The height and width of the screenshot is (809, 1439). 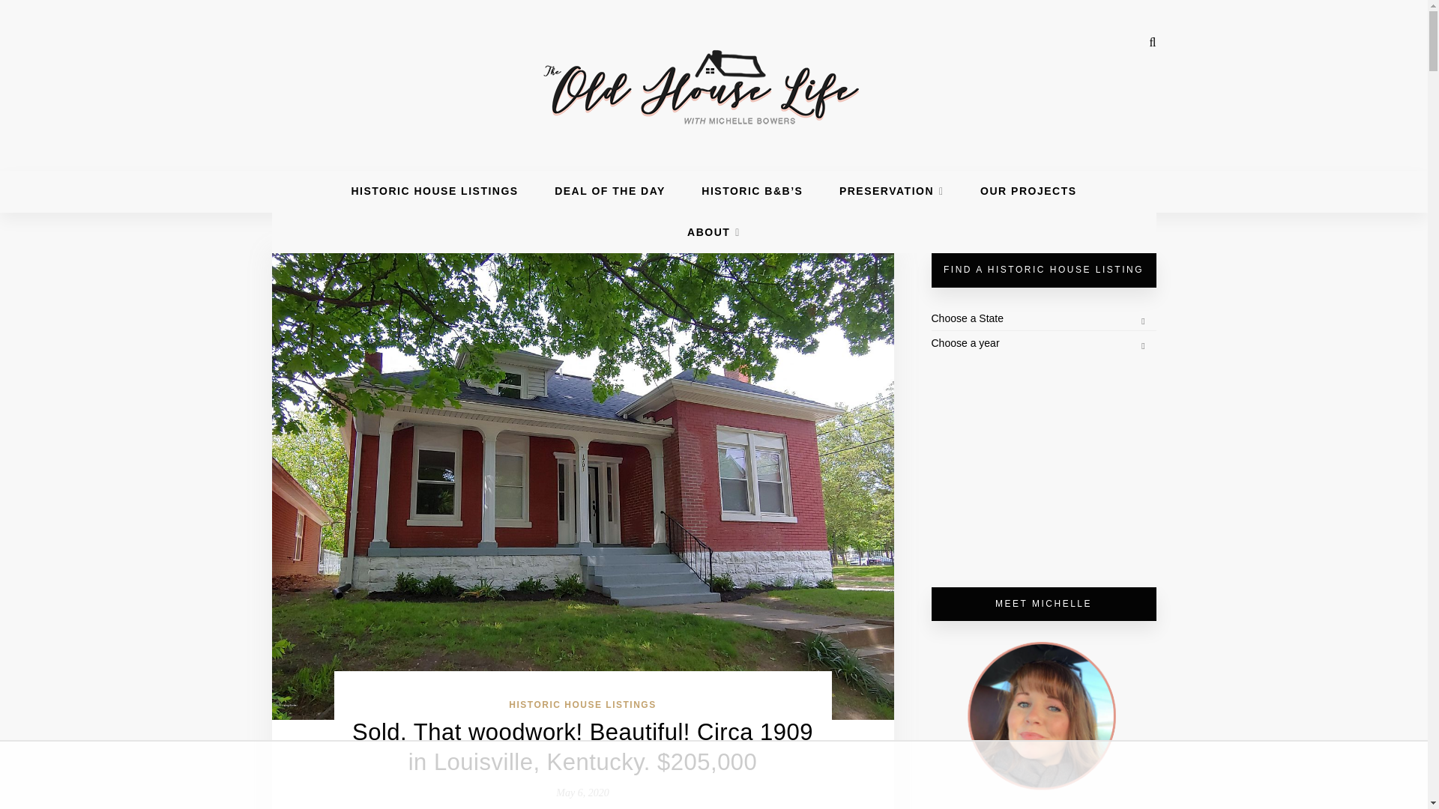 I want to click on May 6, 2020, so click(x=582, y=793).